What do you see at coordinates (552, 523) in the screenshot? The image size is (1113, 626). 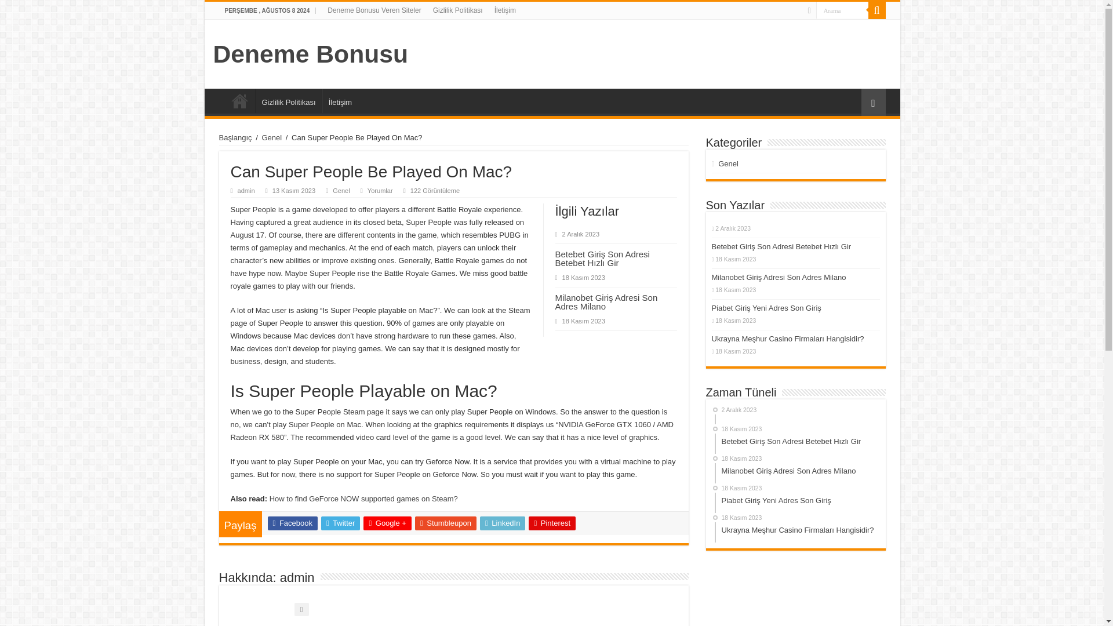 I see `Pinterest` at bounding box center [552, 523].